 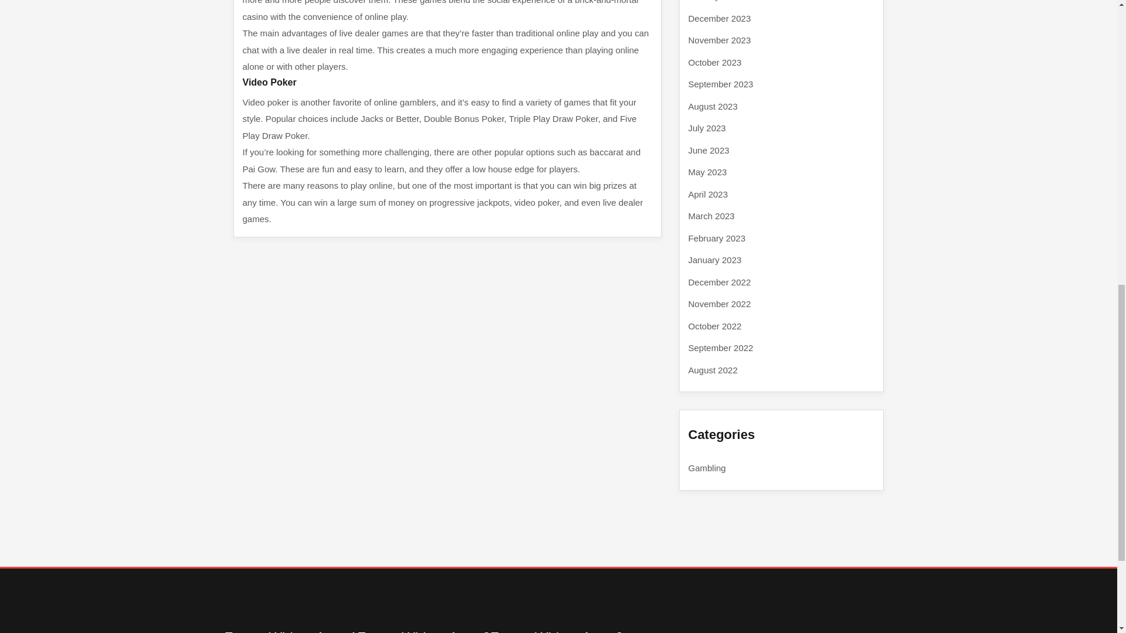 I want to click on February 2023, so click(x=717, y=238).